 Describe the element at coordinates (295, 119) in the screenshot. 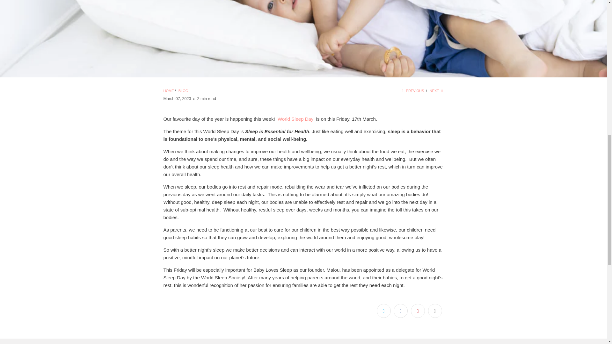

I see `World Sleep Day 2020` at that location.